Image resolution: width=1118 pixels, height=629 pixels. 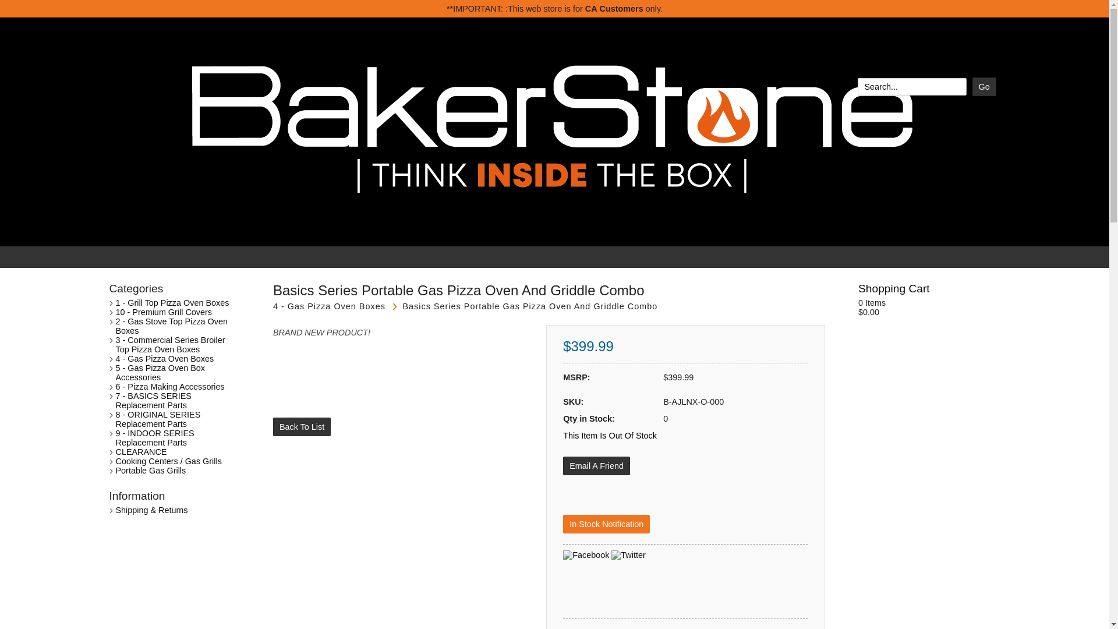 I want to click on In Stock Notification, so click(x=607, y=524).